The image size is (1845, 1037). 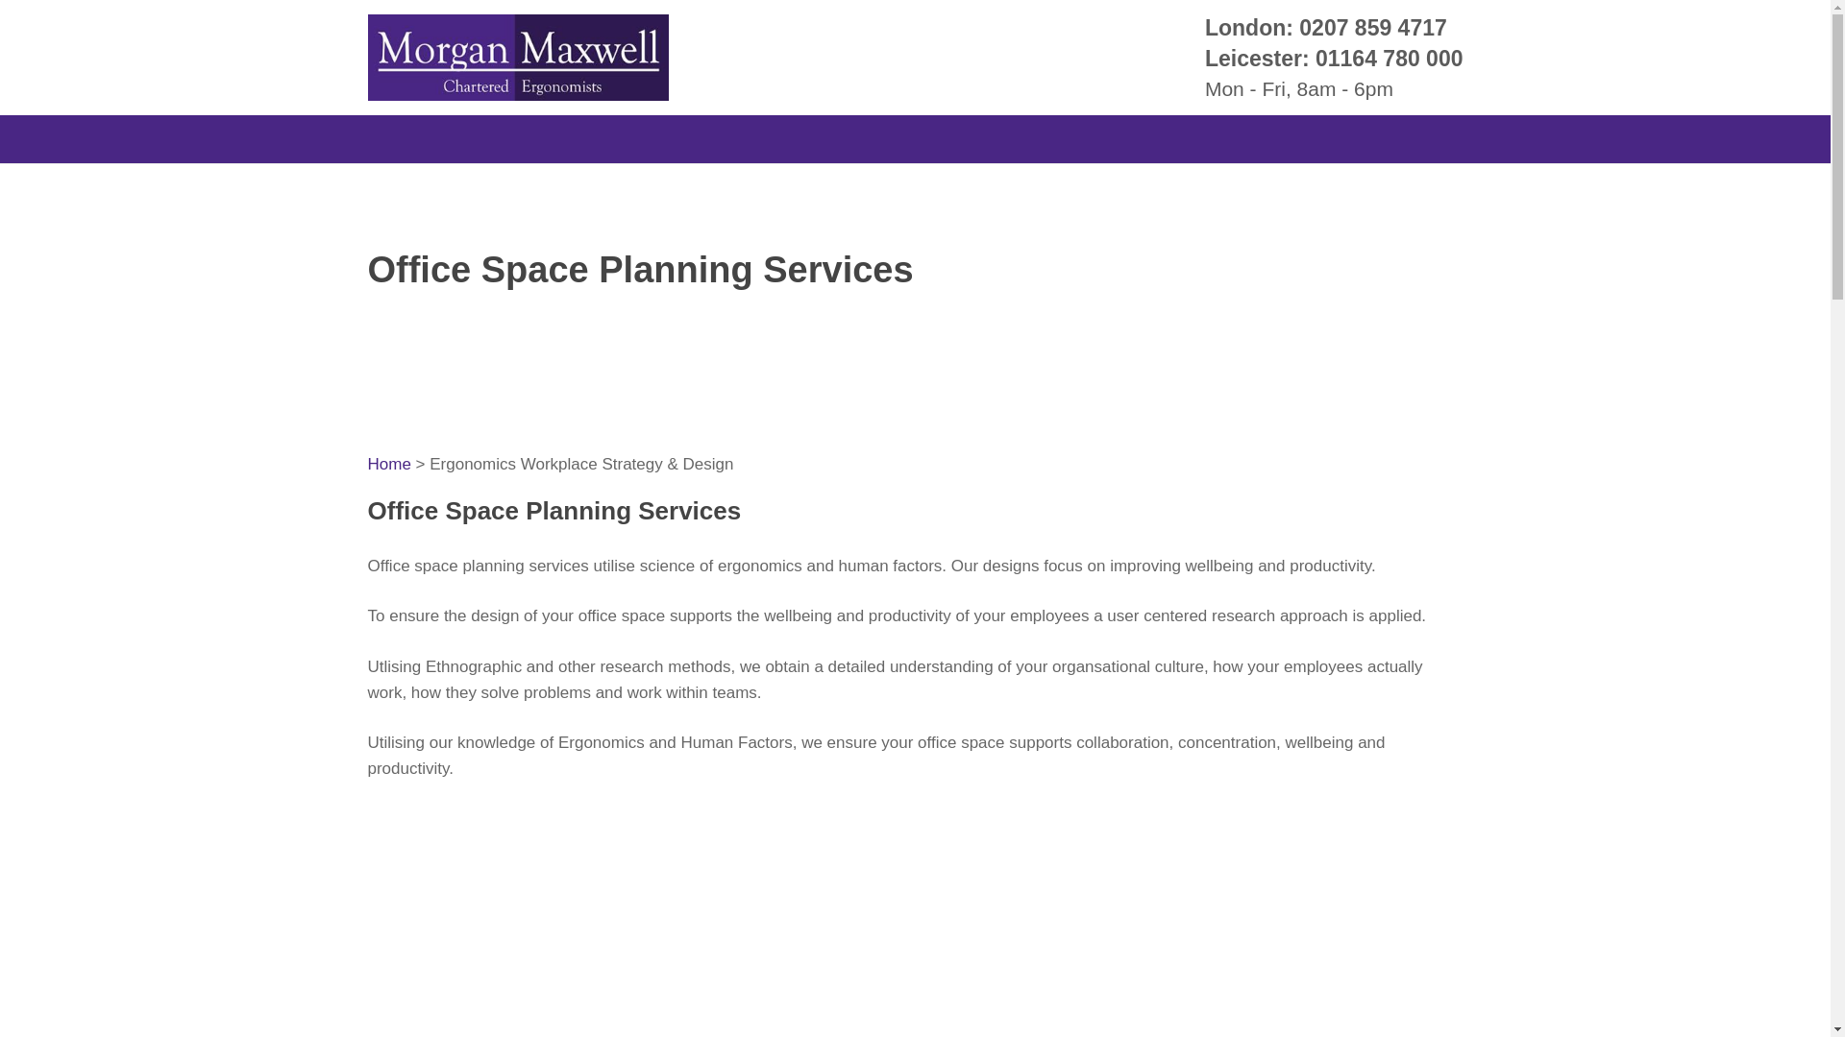 What do you see at coordinates (388, 464) in the screenshot?
I see `Go to Morgan Maxwell.` at bounding box center [388, 464].